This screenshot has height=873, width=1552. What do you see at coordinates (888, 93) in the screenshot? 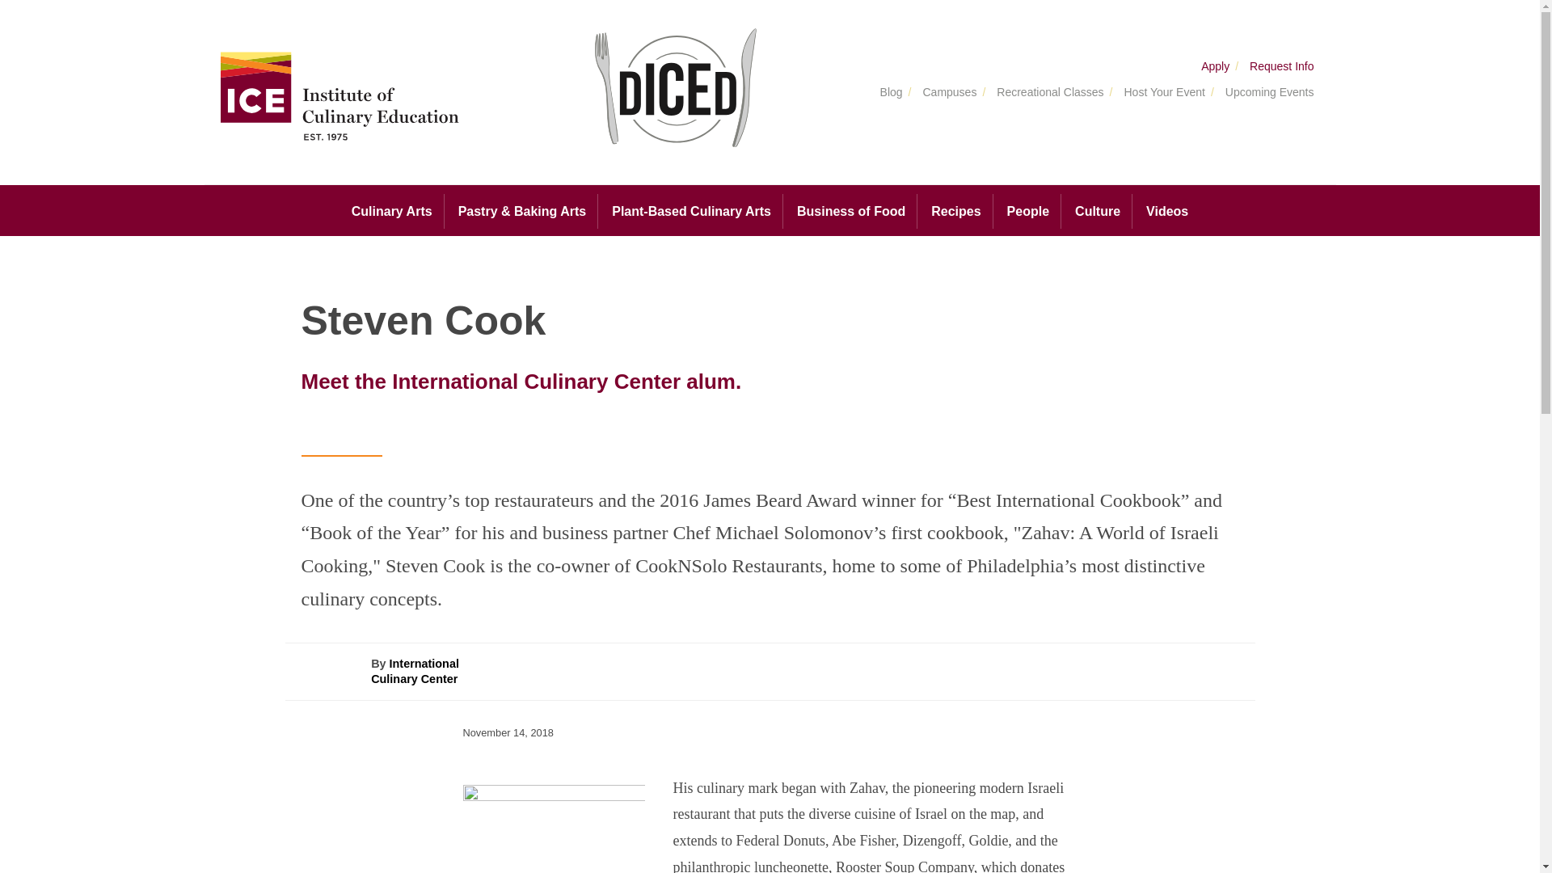
I see `Blog` at bounding box center [888, 93].